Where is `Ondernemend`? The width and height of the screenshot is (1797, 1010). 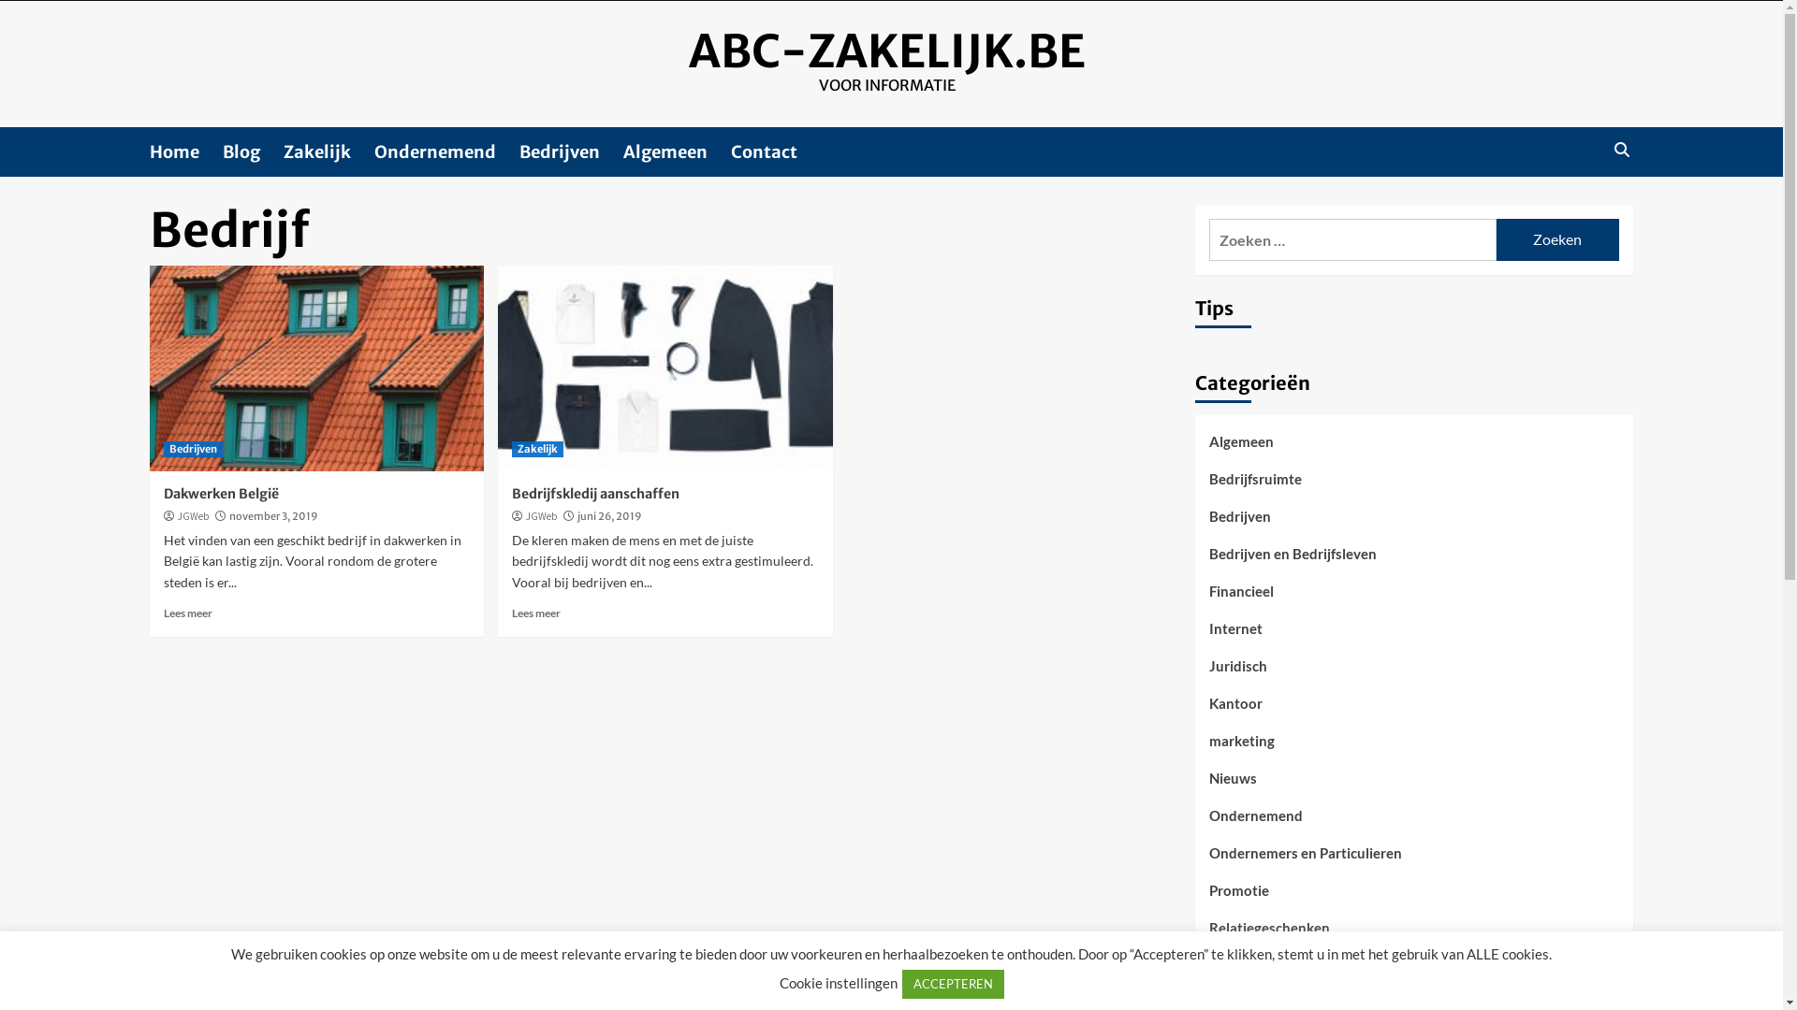 Ondernemend is located at coordinates (1256, 823).